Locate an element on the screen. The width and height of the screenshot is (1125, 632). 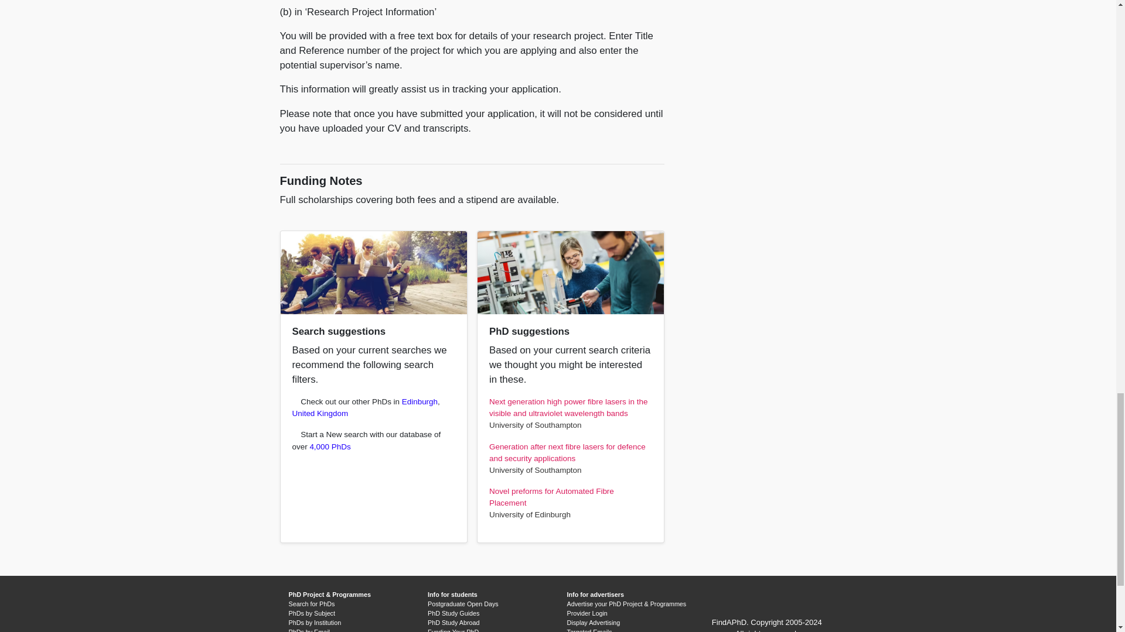
View all courses in United Kingdom is located at coordinates (319, 413).